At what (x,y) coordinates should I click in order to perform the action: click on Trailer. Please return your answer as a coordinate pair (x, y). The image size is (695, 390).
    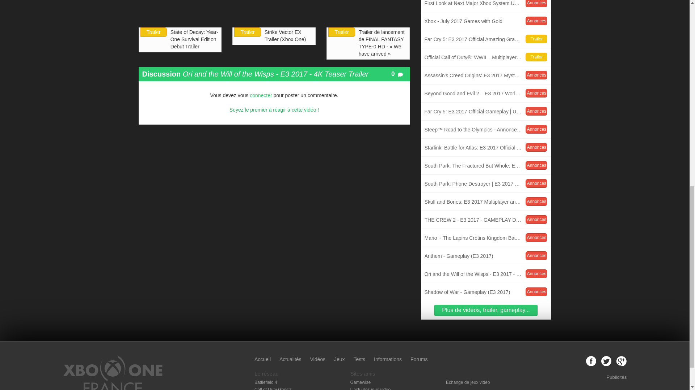
    Looking at the image, I should click on (359, 359).